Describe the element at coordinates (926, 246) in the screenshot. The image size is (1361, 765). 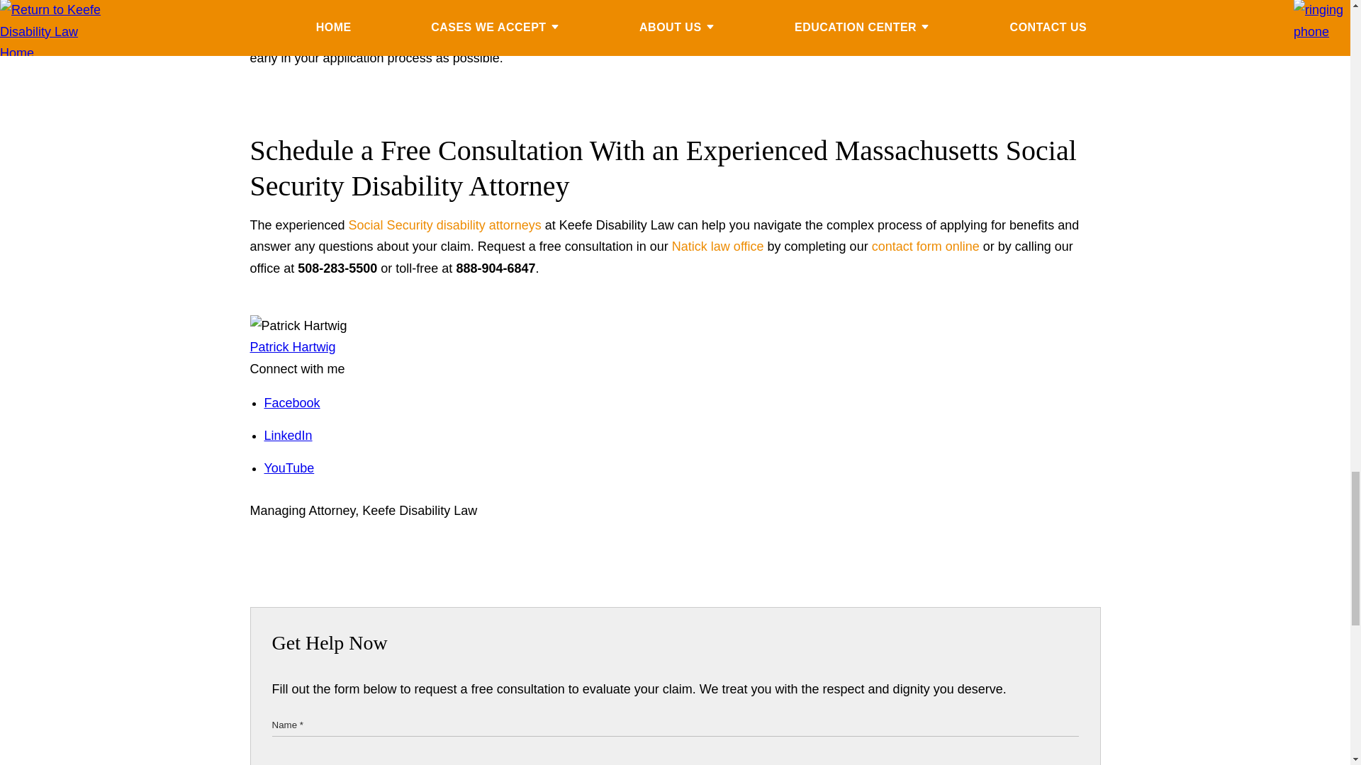
I see `contact form online` at that location.